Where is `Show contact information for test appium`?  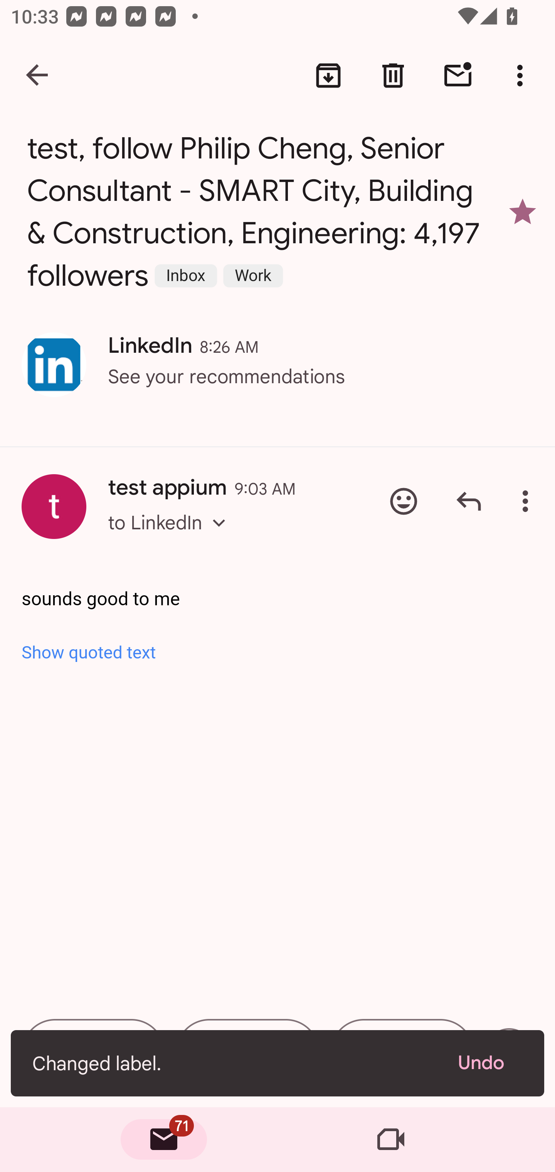
Show contact information for test appium is located at coordinates (54, 507).